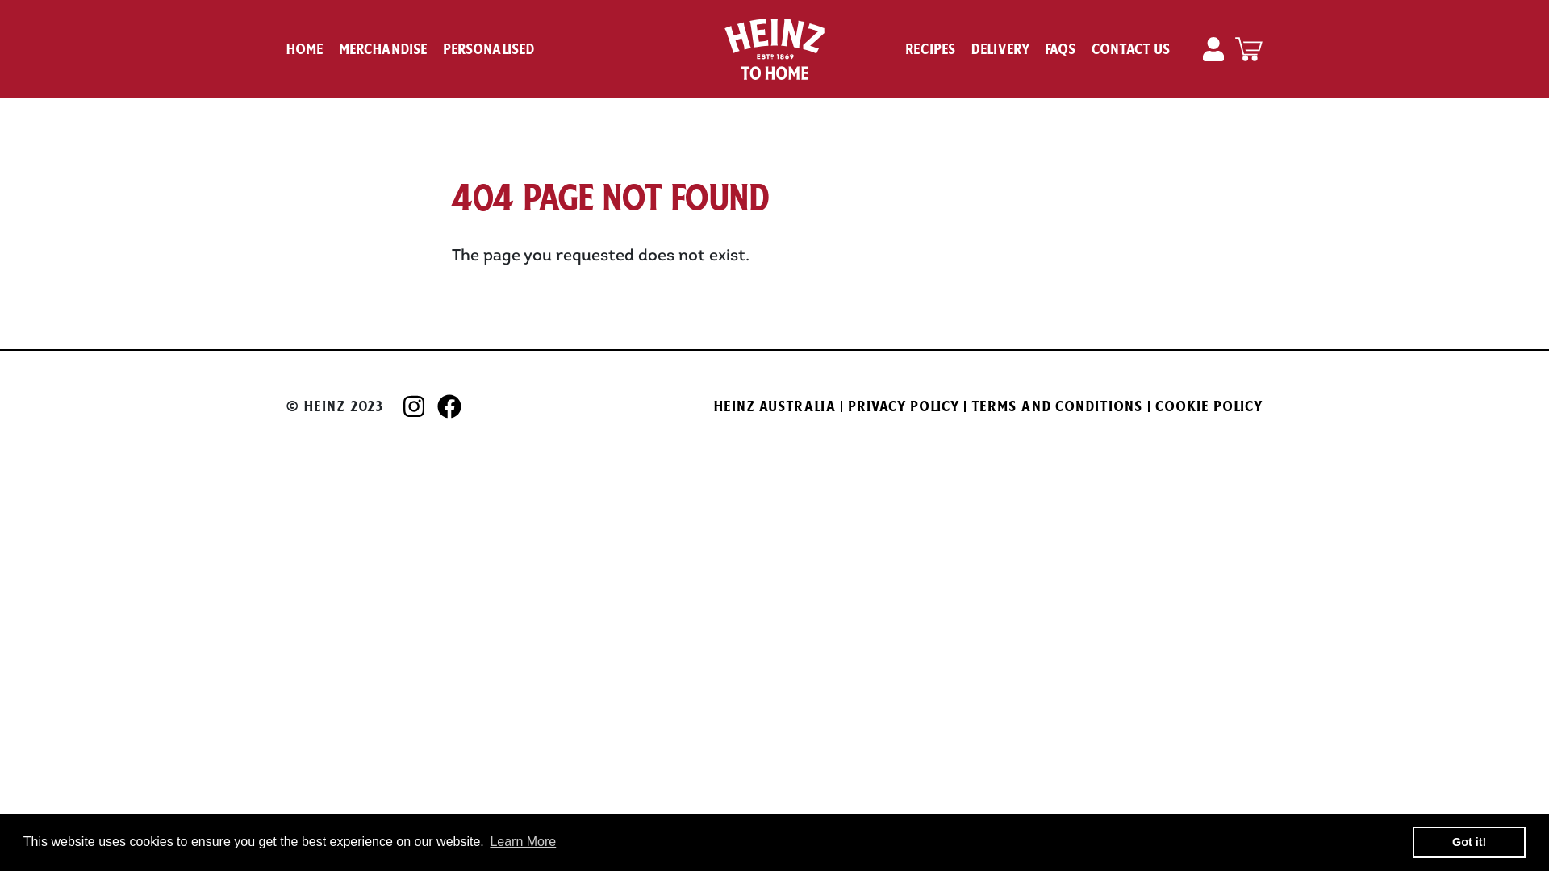 The width and height of the screenshot is (1549, 871). I want to click on Home, so click(305, 49).